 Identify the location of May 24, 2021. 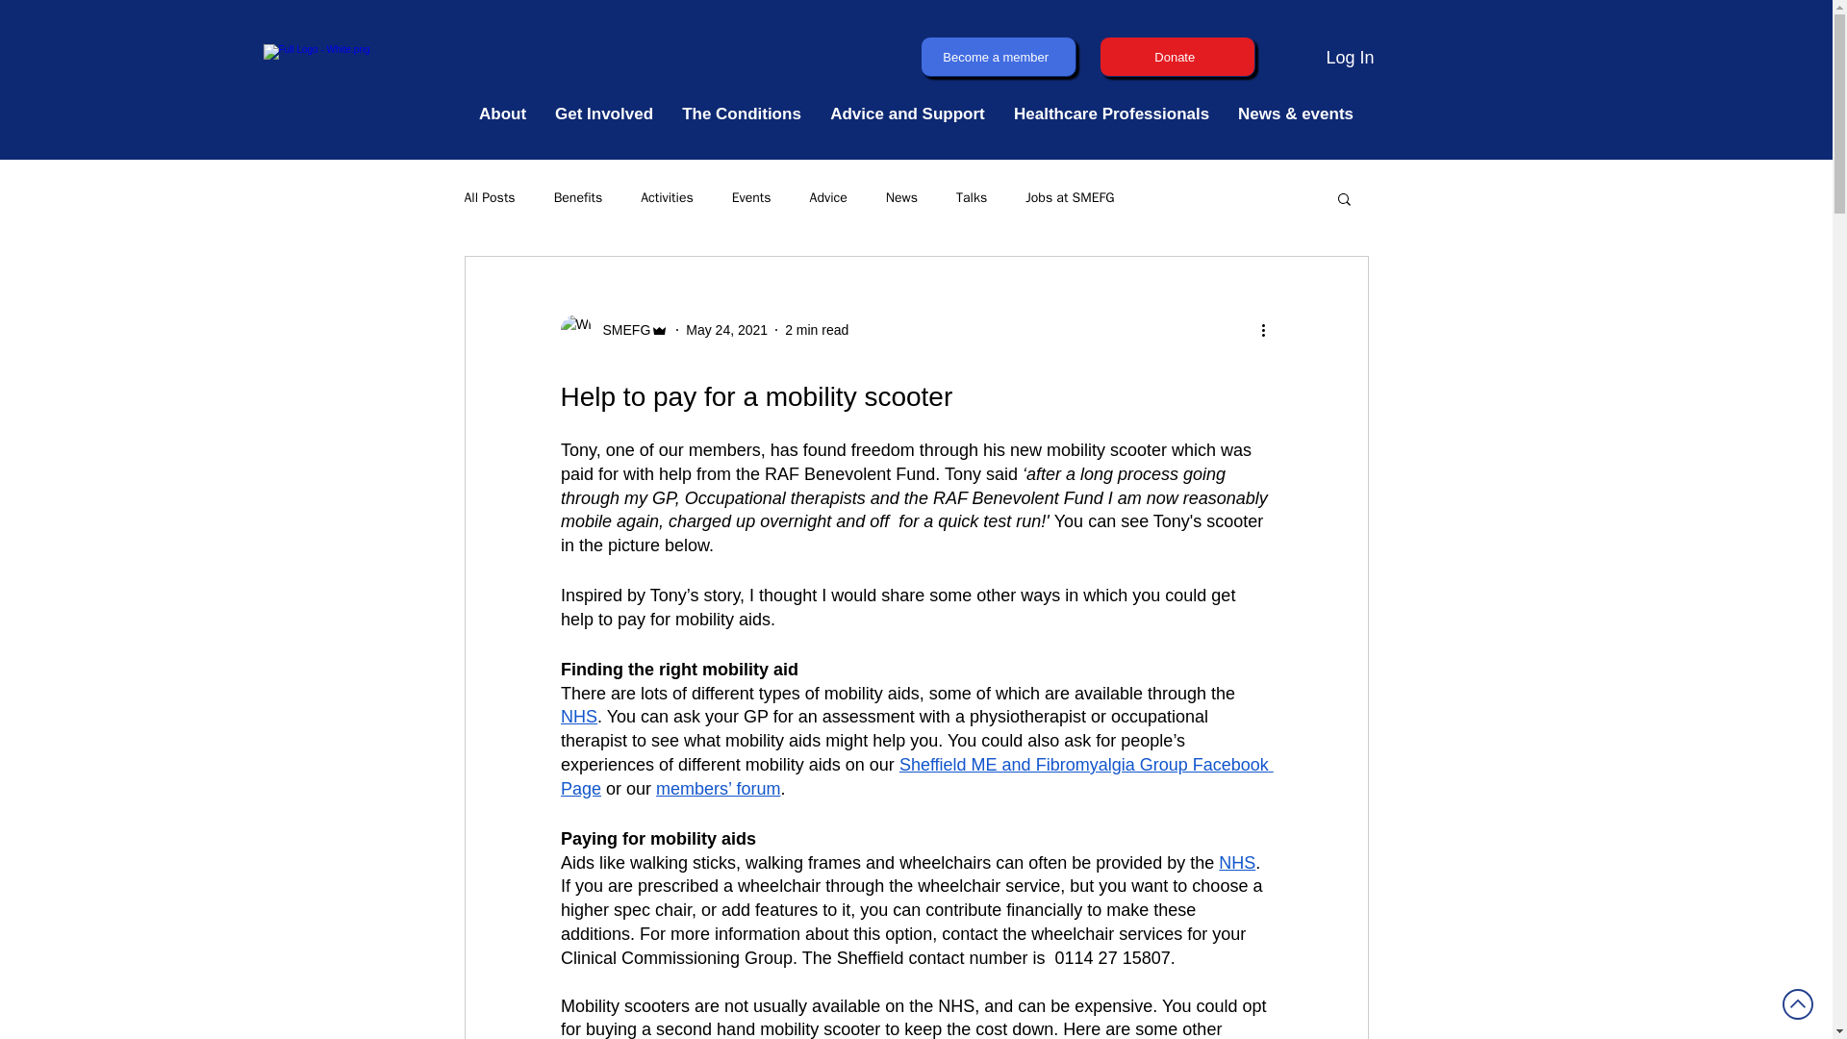
(726, 328).